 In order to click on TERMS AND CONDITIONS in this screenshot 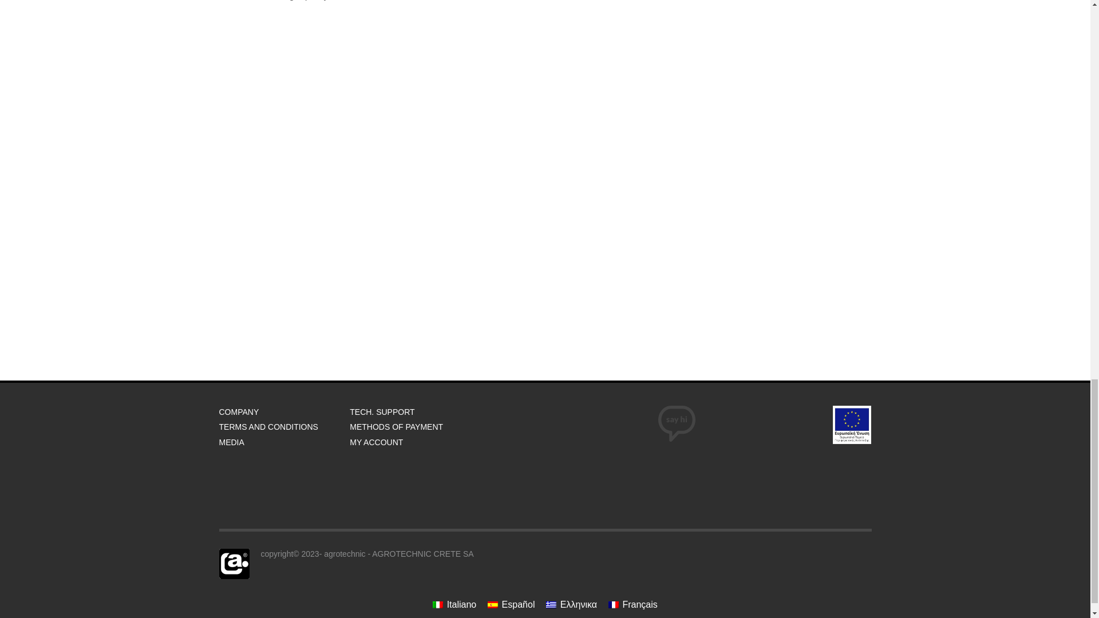, I will do `click(284, 427)`.